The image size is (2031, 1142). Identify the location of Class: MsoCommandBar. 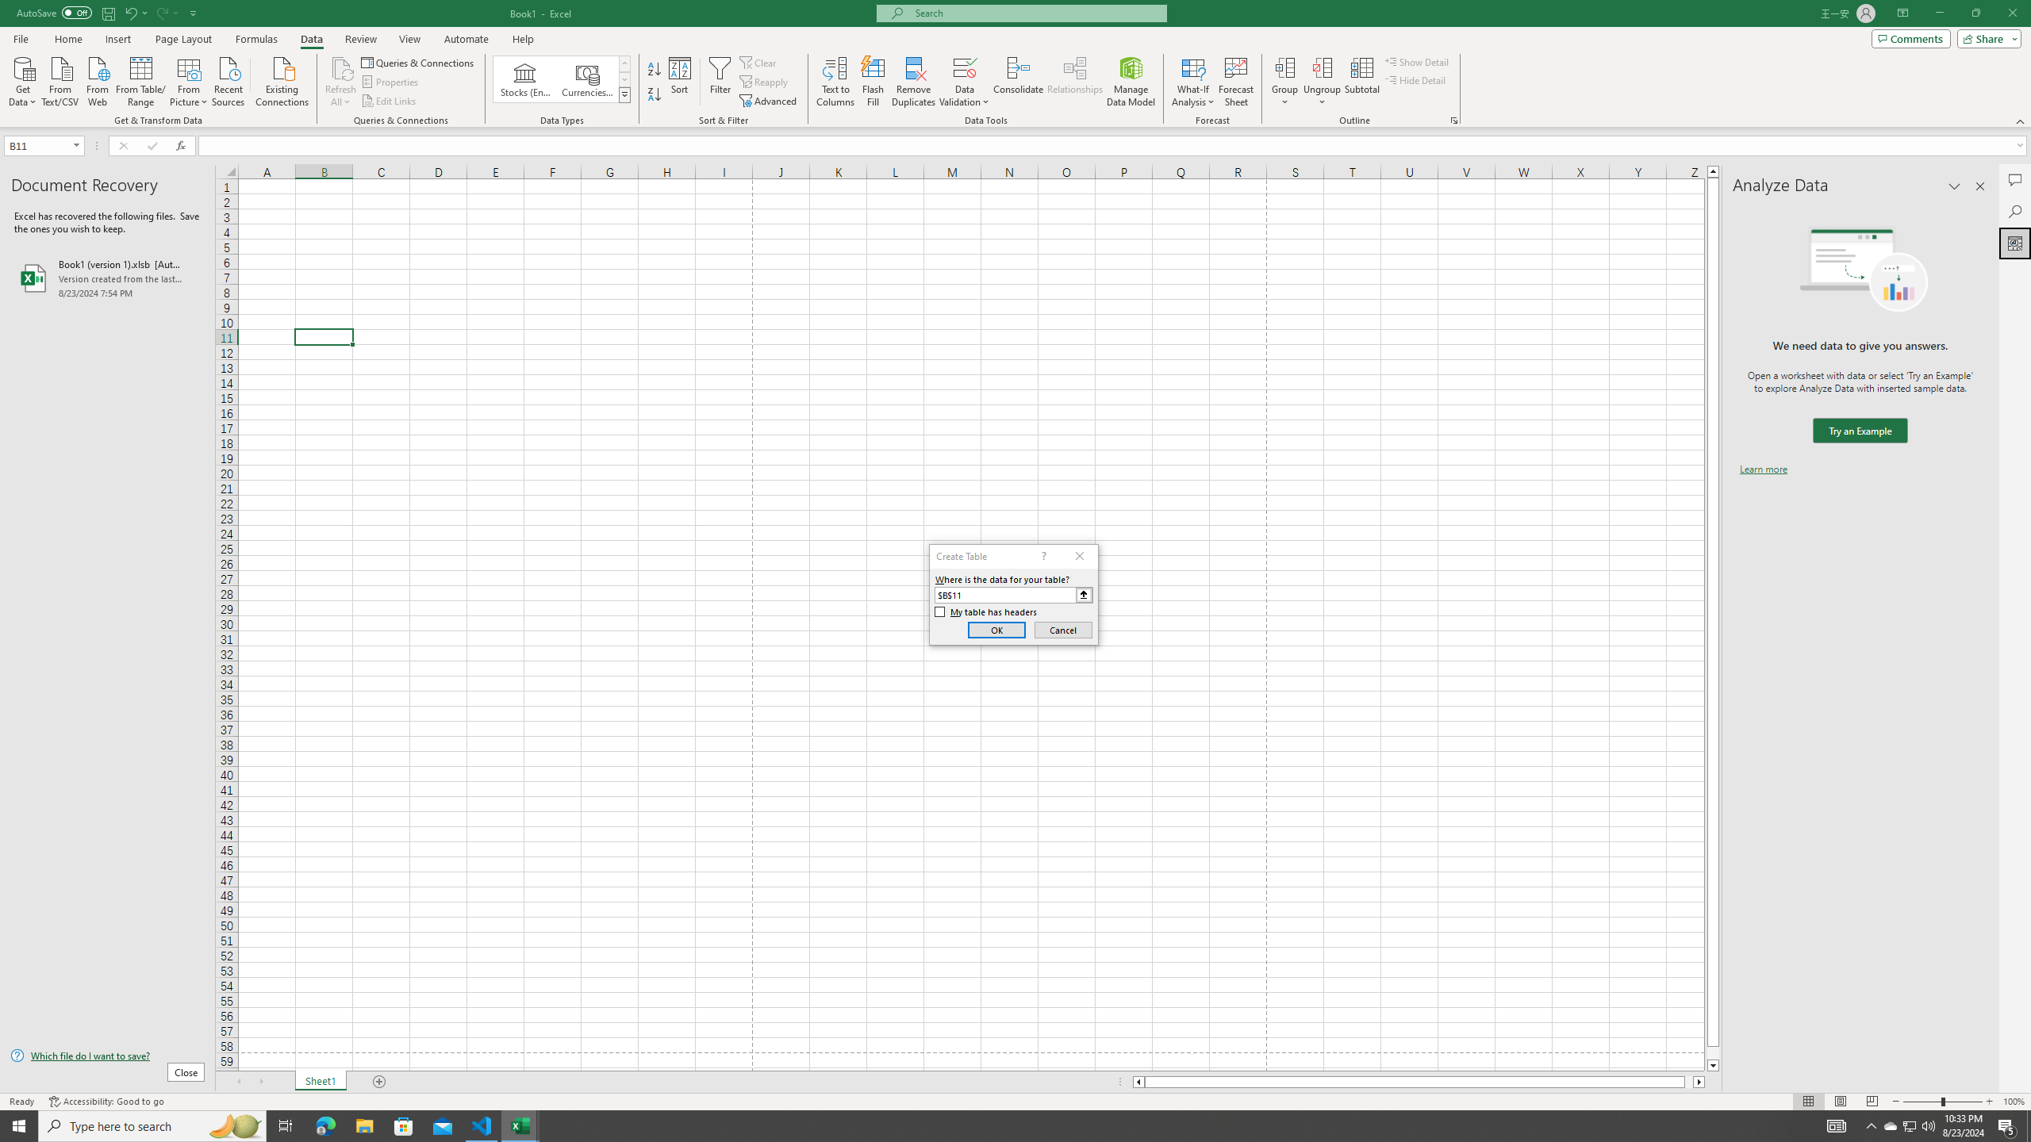
(1015, 63).